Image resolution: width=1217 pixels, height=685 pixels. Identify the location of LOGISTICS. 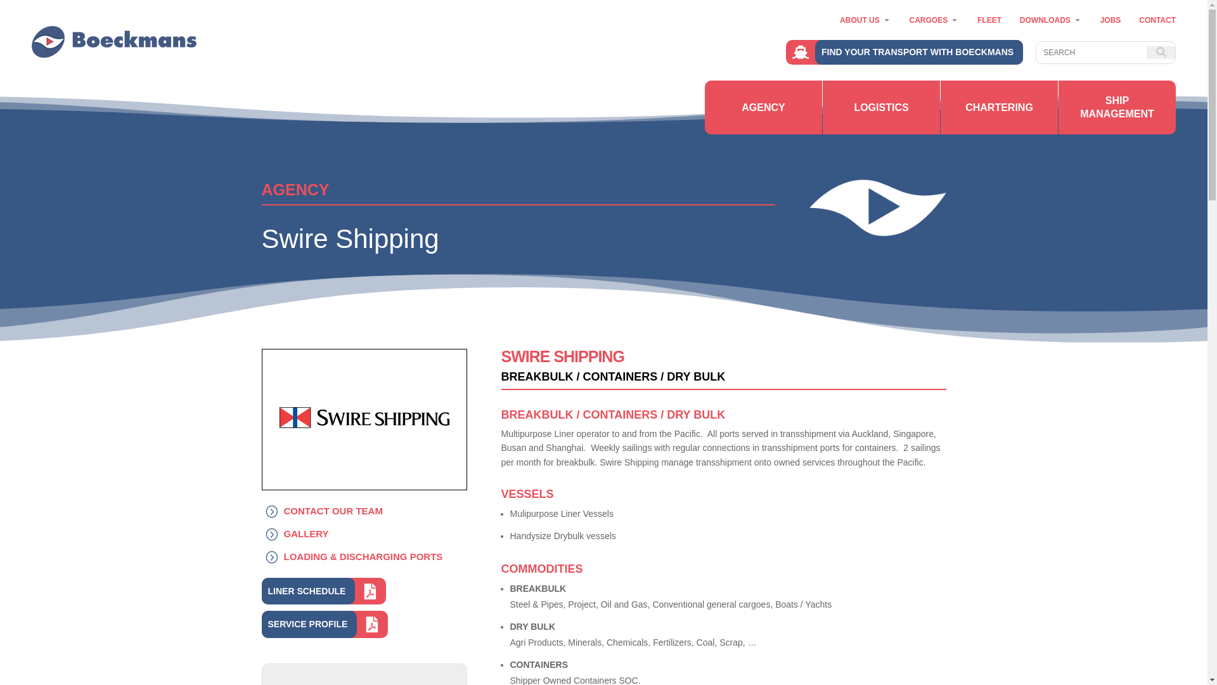
(881, 108).